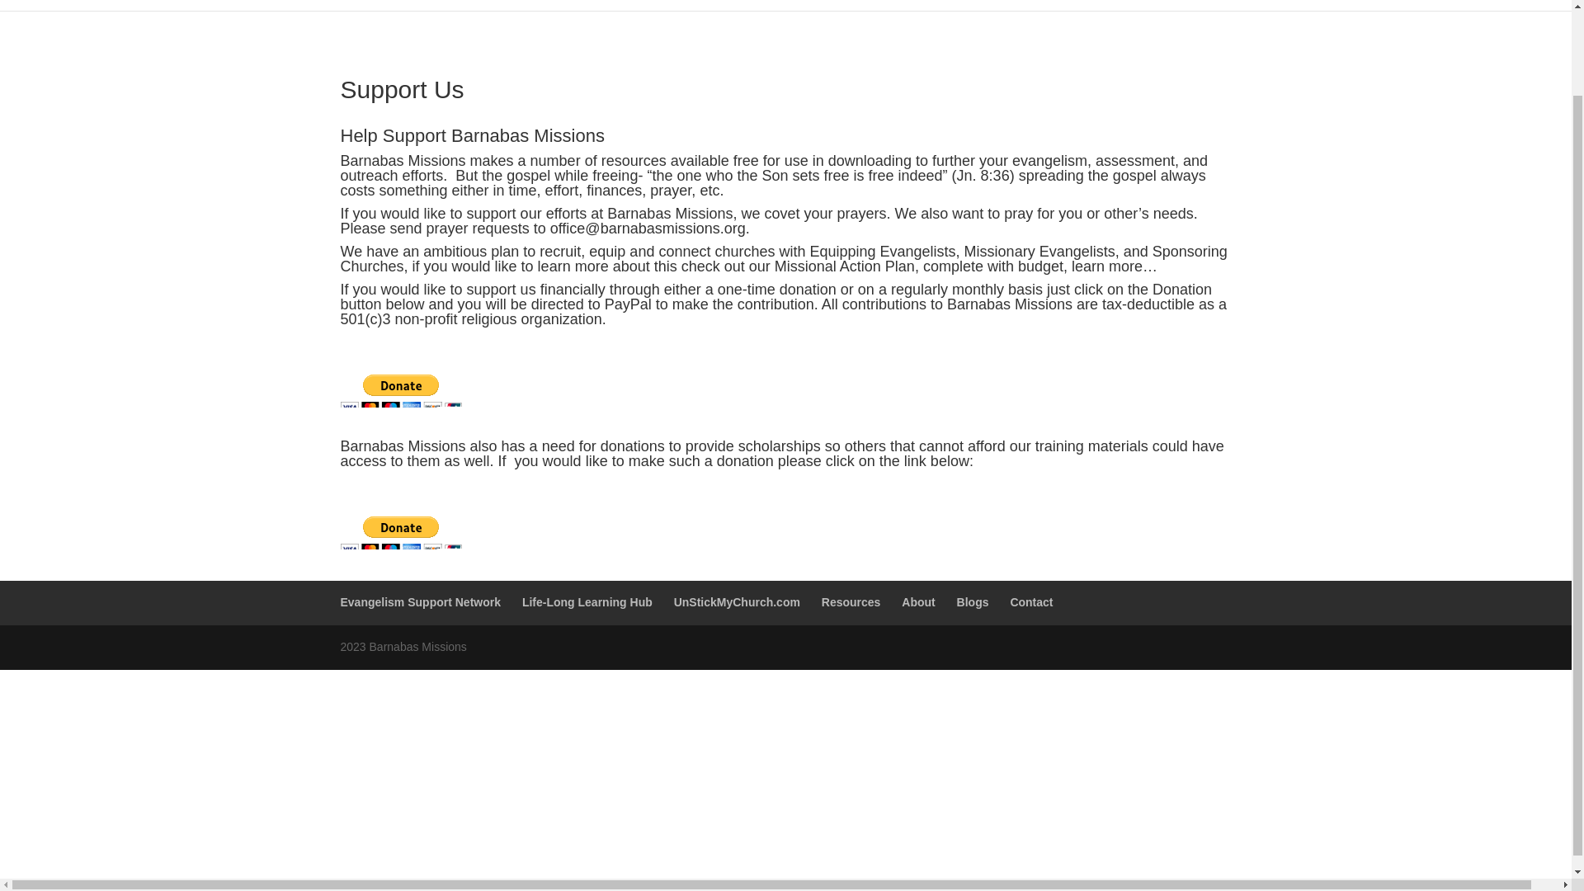 The width and height of the screenshot is (1584, 891). Describe the element at coordinates (1284, 5) in the screenshot. I see `Resources` at that location.